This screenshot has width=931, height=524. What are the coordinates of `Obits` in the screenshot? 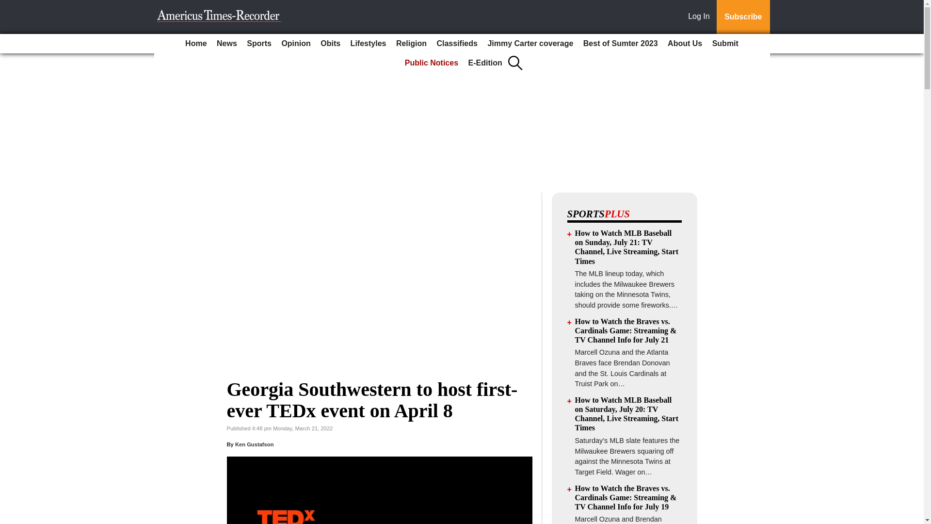 It's located at (330, 44).